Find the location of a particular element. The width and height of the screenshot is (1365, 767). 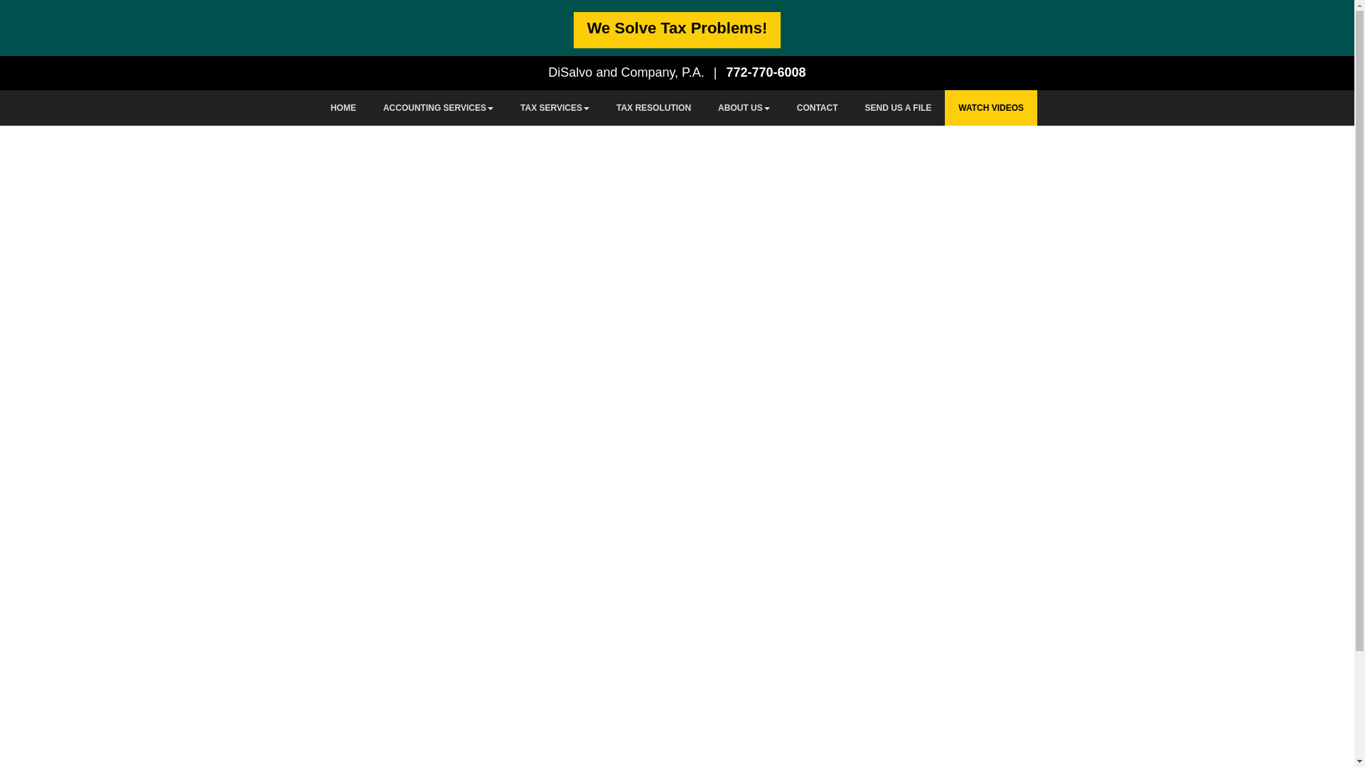

We Solve Tax Problems! is located at coordinates (677, 29).